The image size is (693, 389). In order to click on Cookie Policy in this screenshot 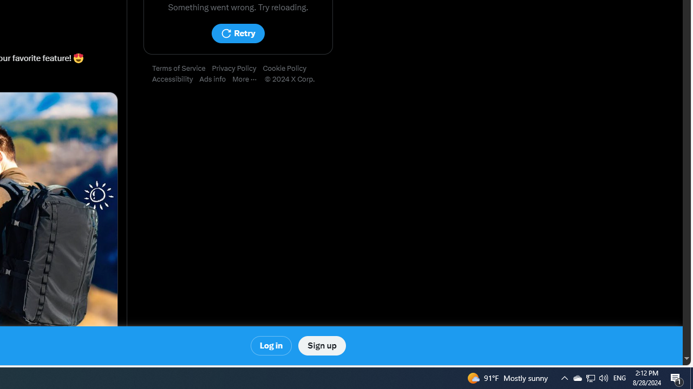, I will do `click(288, 69)`.